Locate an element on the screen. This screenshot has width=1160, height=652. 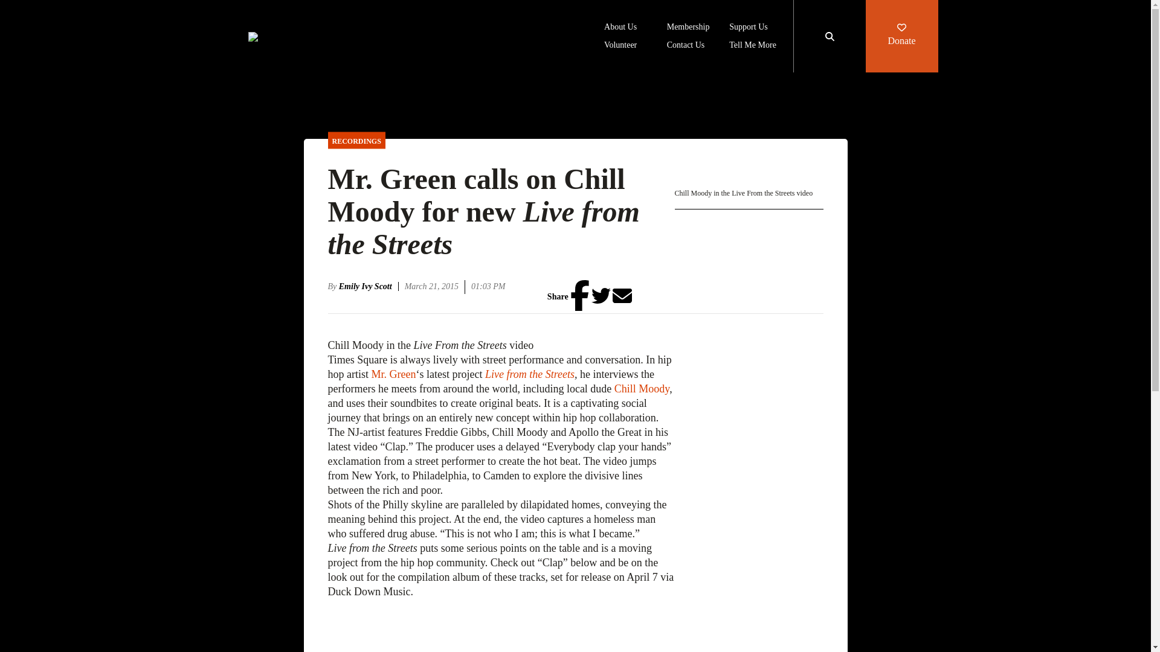
Tell Me More is located at coordinates (753, 46).